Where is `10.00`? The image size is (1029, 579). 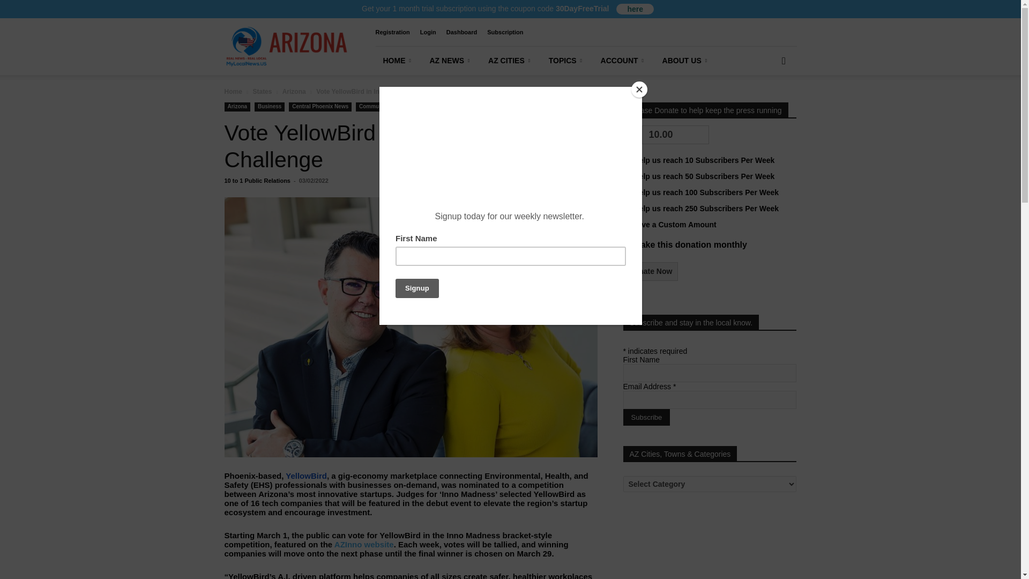 10.00 is located at coordinates (626, 191).